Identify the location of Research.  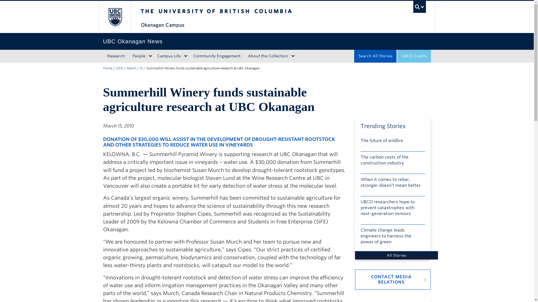
(116, 56).